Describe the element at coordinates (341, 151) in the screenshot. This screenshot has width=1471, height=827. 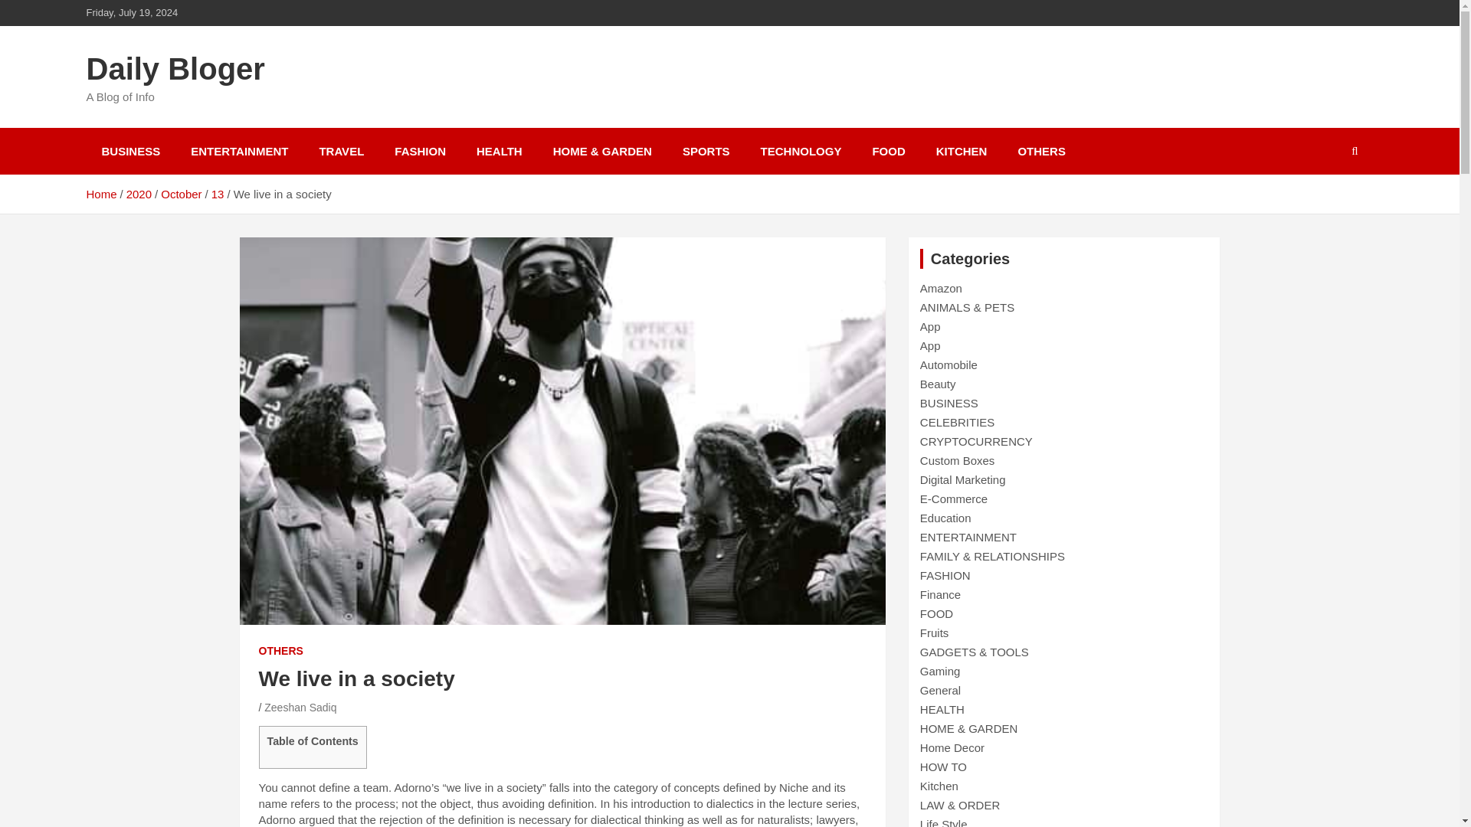
I see `TRAVEL` at that location.